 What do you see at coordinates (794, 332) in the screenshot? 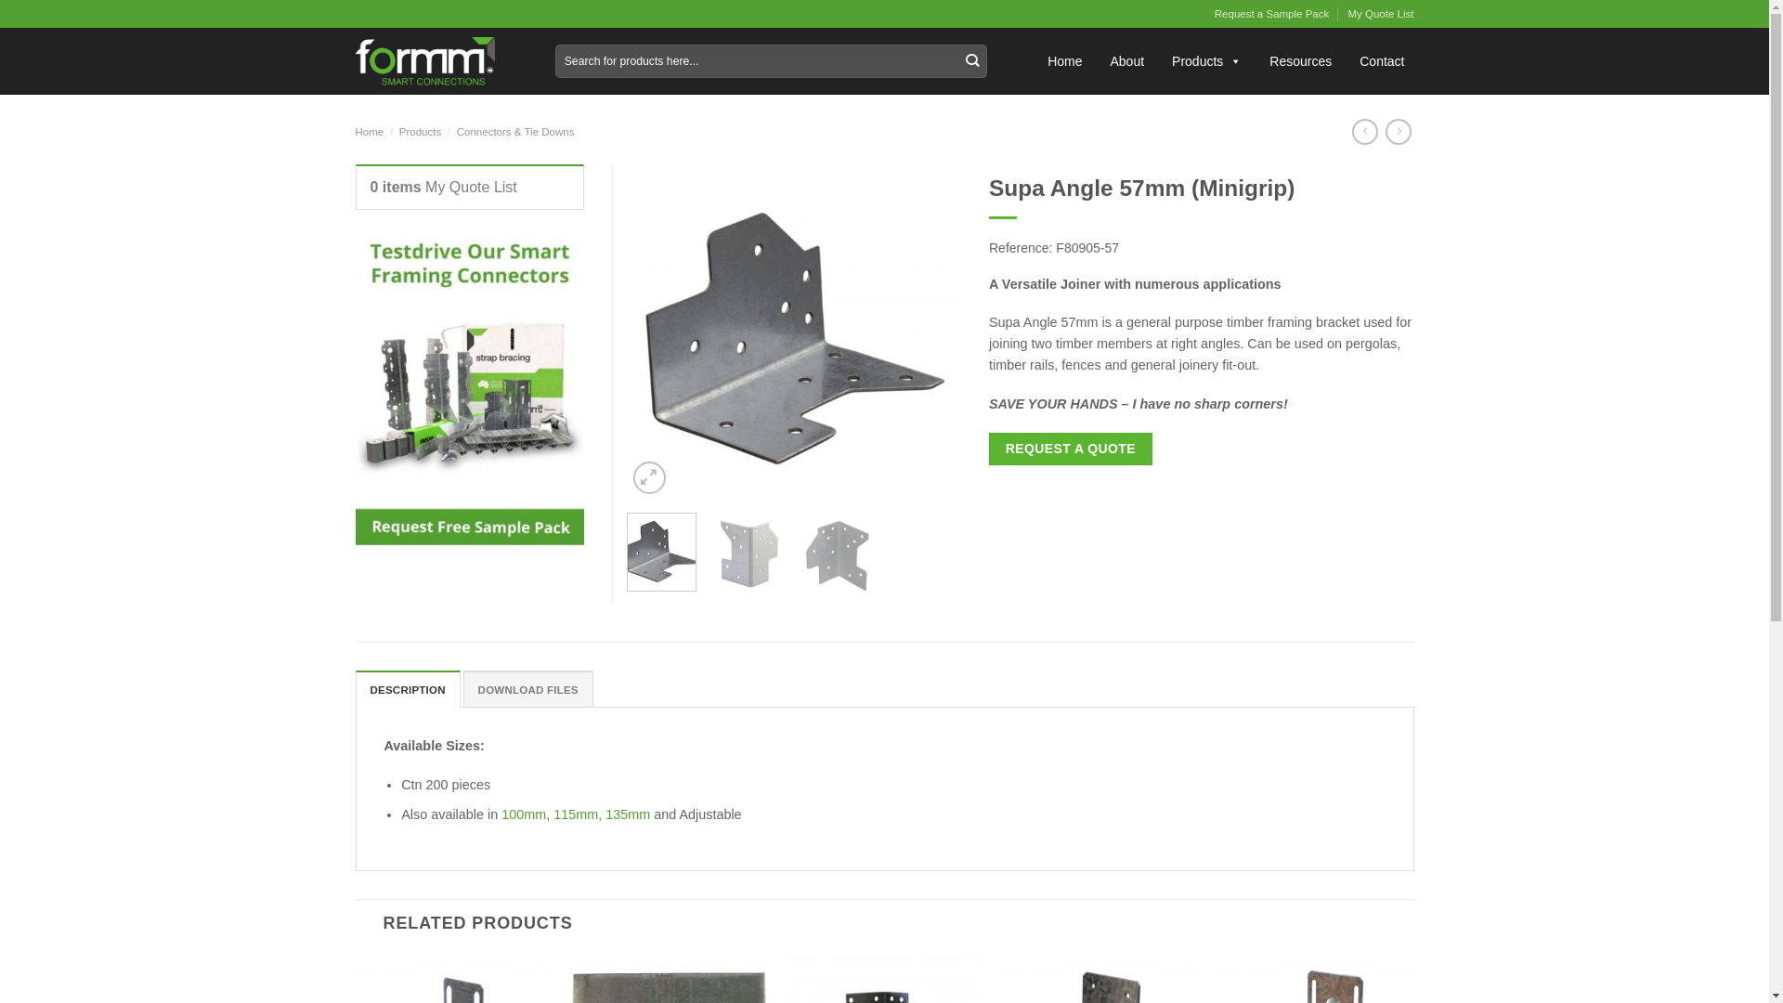
I see `DSC_0459` at bounding box center [794, 332].